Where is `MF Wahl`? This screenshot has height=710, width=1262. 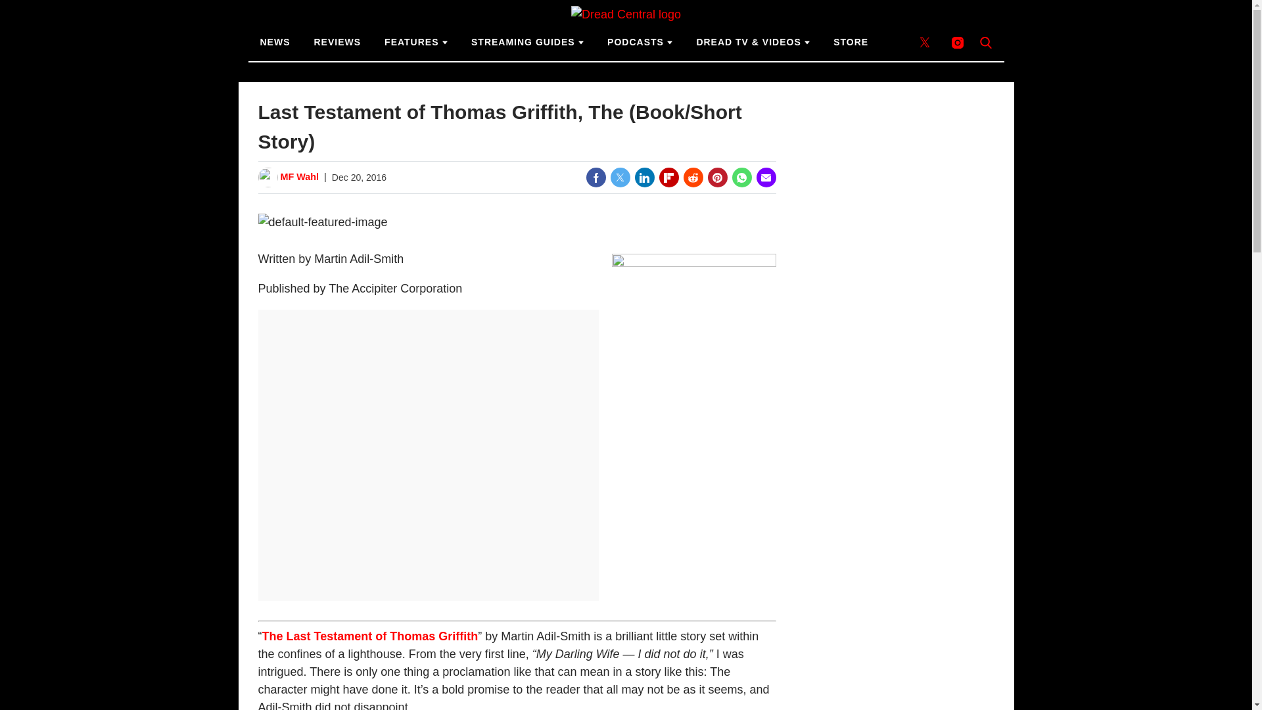 MF Wahl is located at coordinates (300, 177).